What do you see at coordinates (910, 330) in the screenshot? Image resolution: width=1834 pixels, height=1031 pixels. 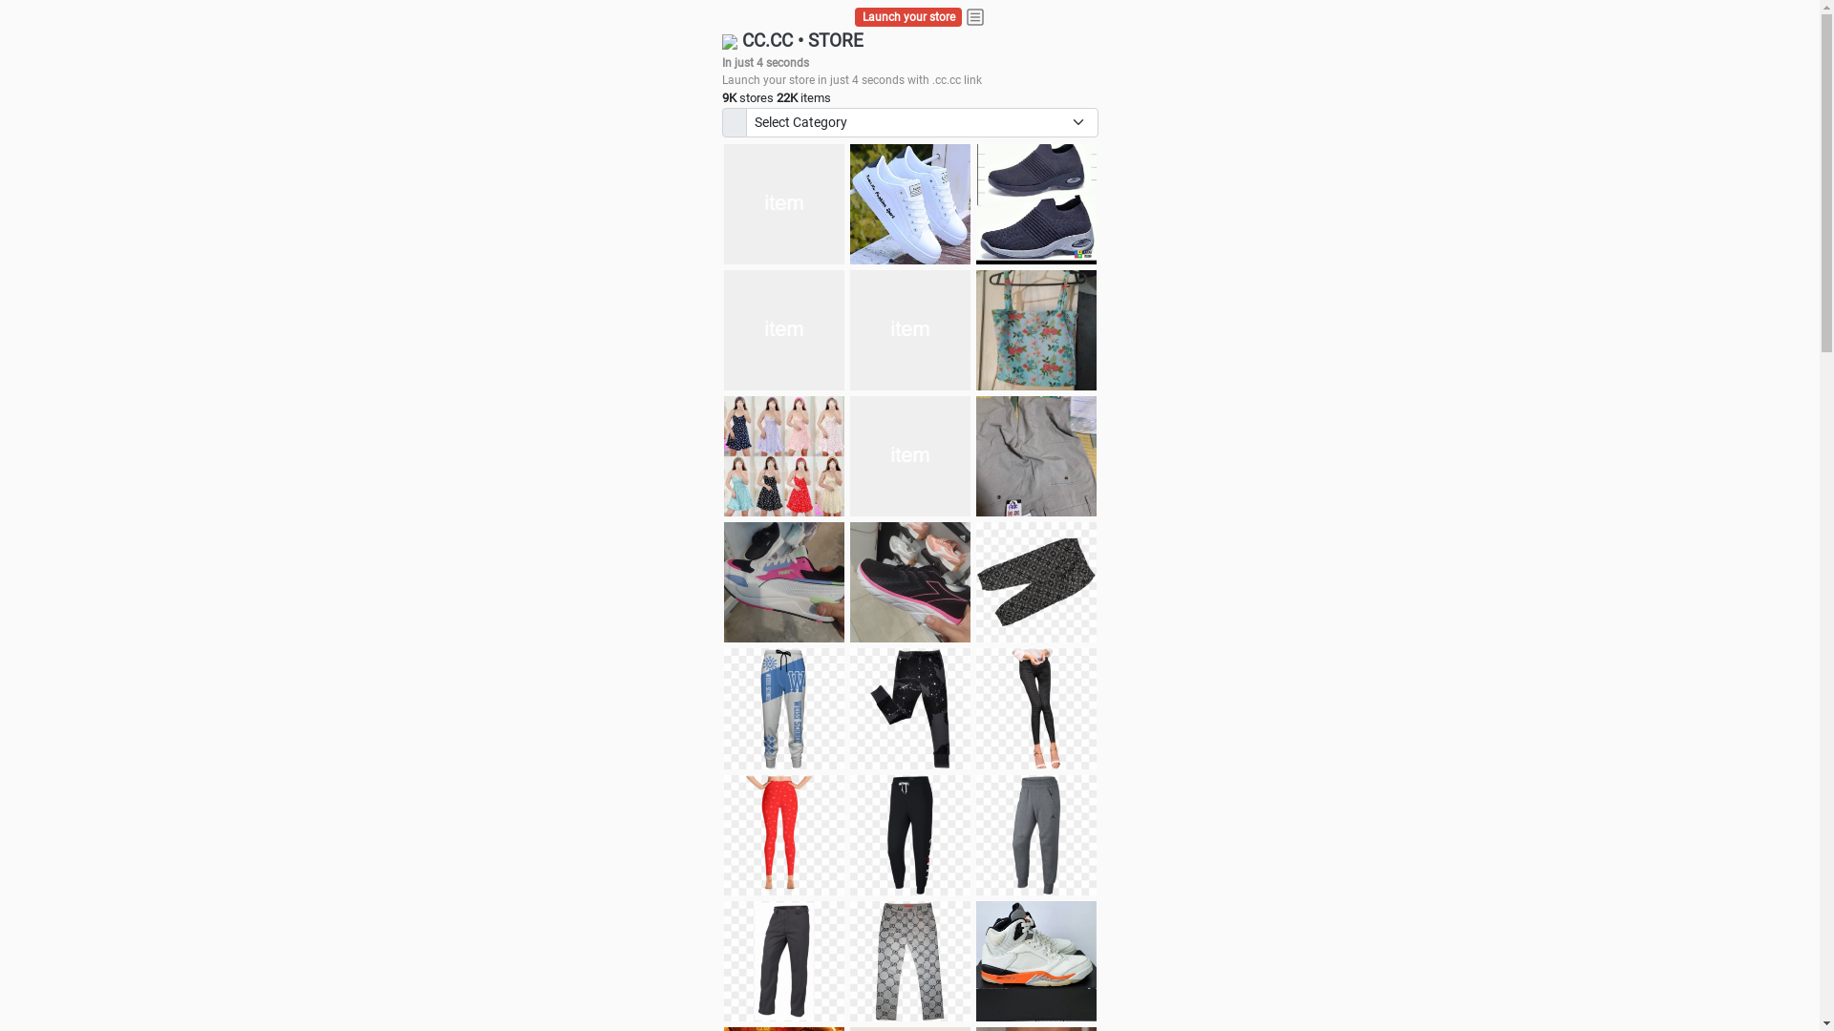 I see `Things we need` at bounding box center [910, 330].